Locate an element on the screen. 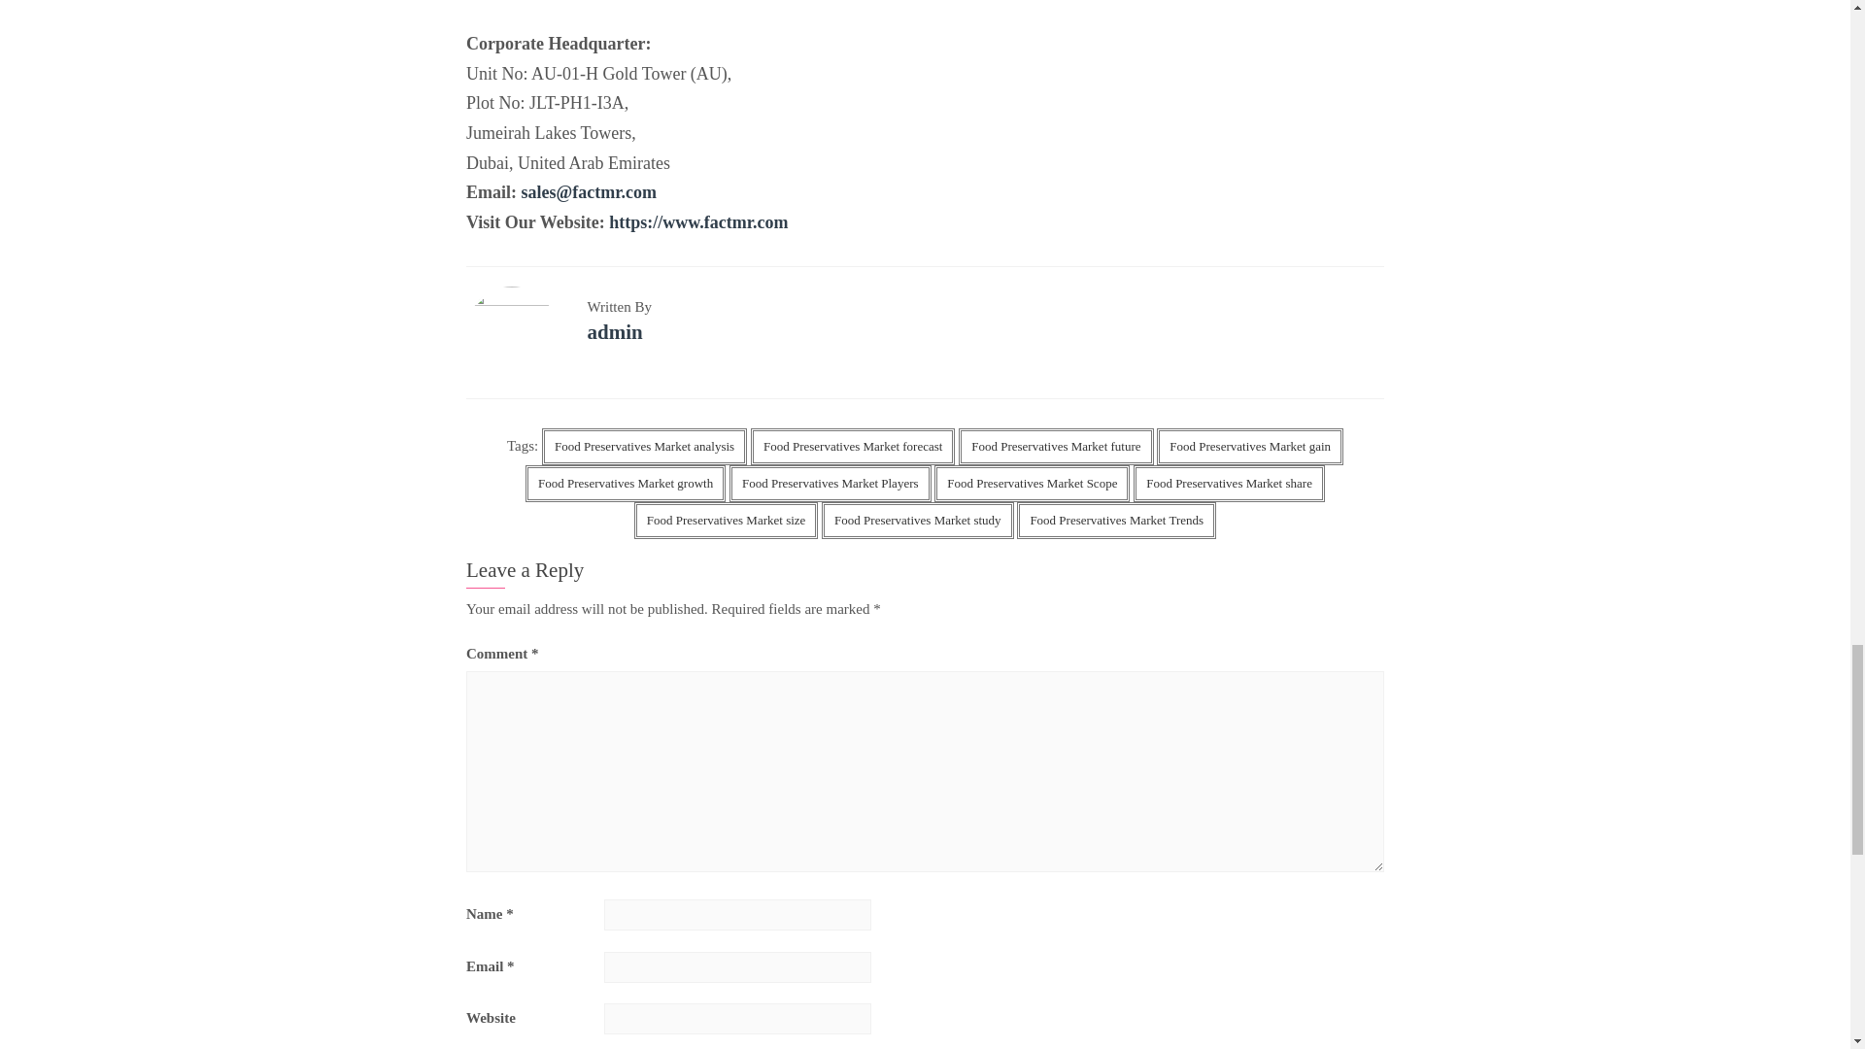 The image size is (1865, 1049). Food Preservatives Market forecast is located at coordinates (853, 447).